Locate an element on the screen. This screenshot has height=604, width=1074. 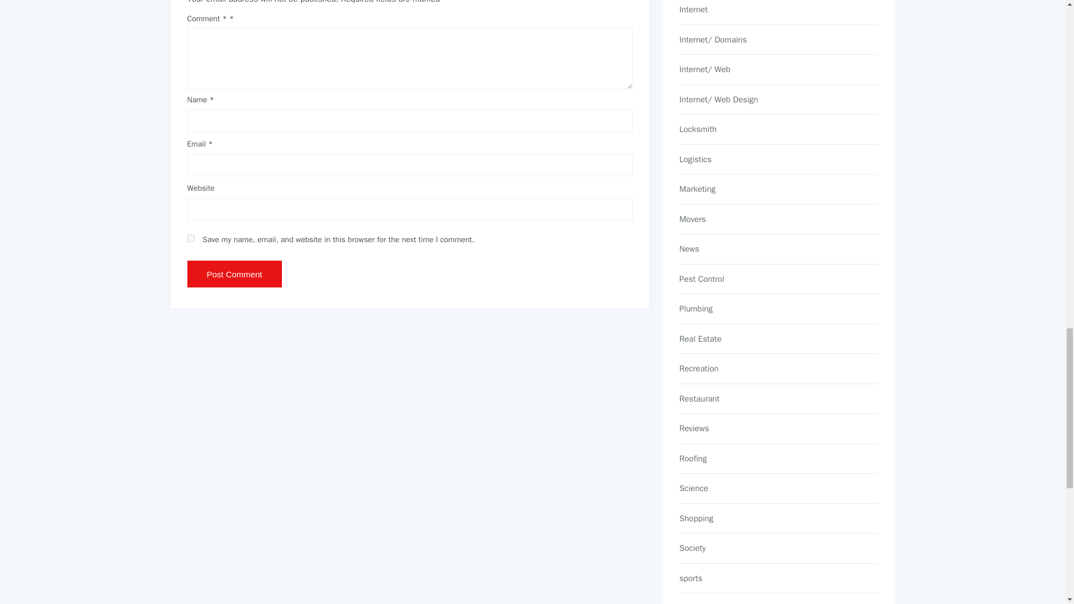
yes is located at coordinates (190, 238).